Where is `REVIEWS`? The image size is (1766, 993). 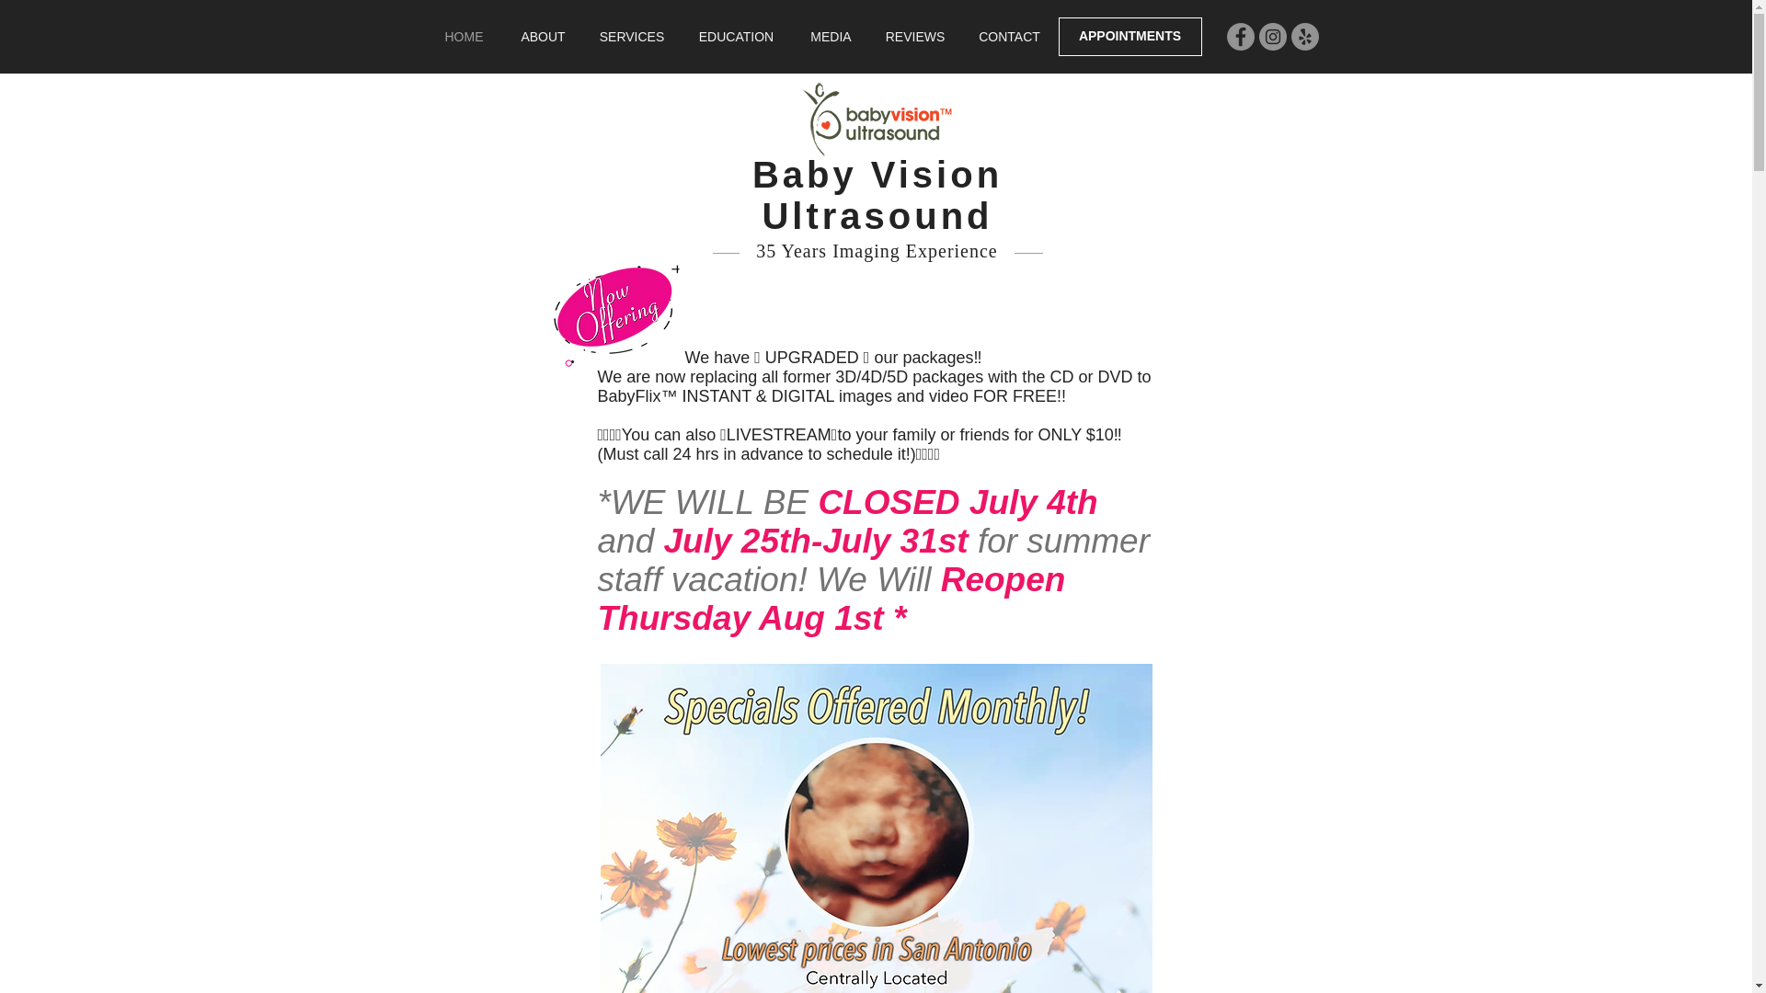
REVIEWS is located at coordinates (915, 37).